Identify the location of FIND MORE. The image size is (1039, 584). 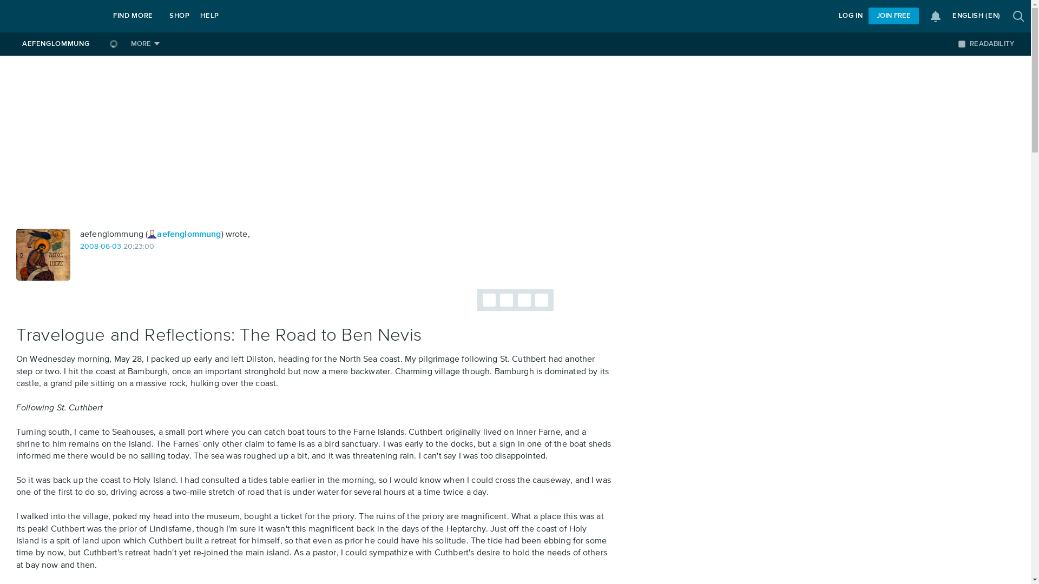
(133, 16).